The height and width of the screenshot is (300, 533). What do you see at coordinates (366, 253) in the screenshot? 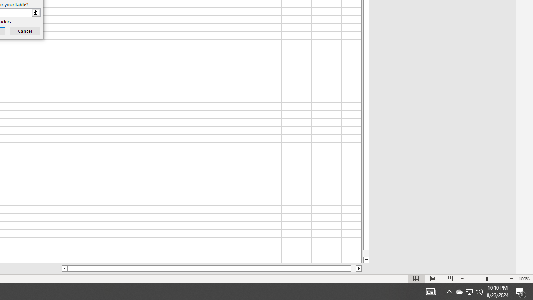
I see `Page down` at bounding box center [366, 253].